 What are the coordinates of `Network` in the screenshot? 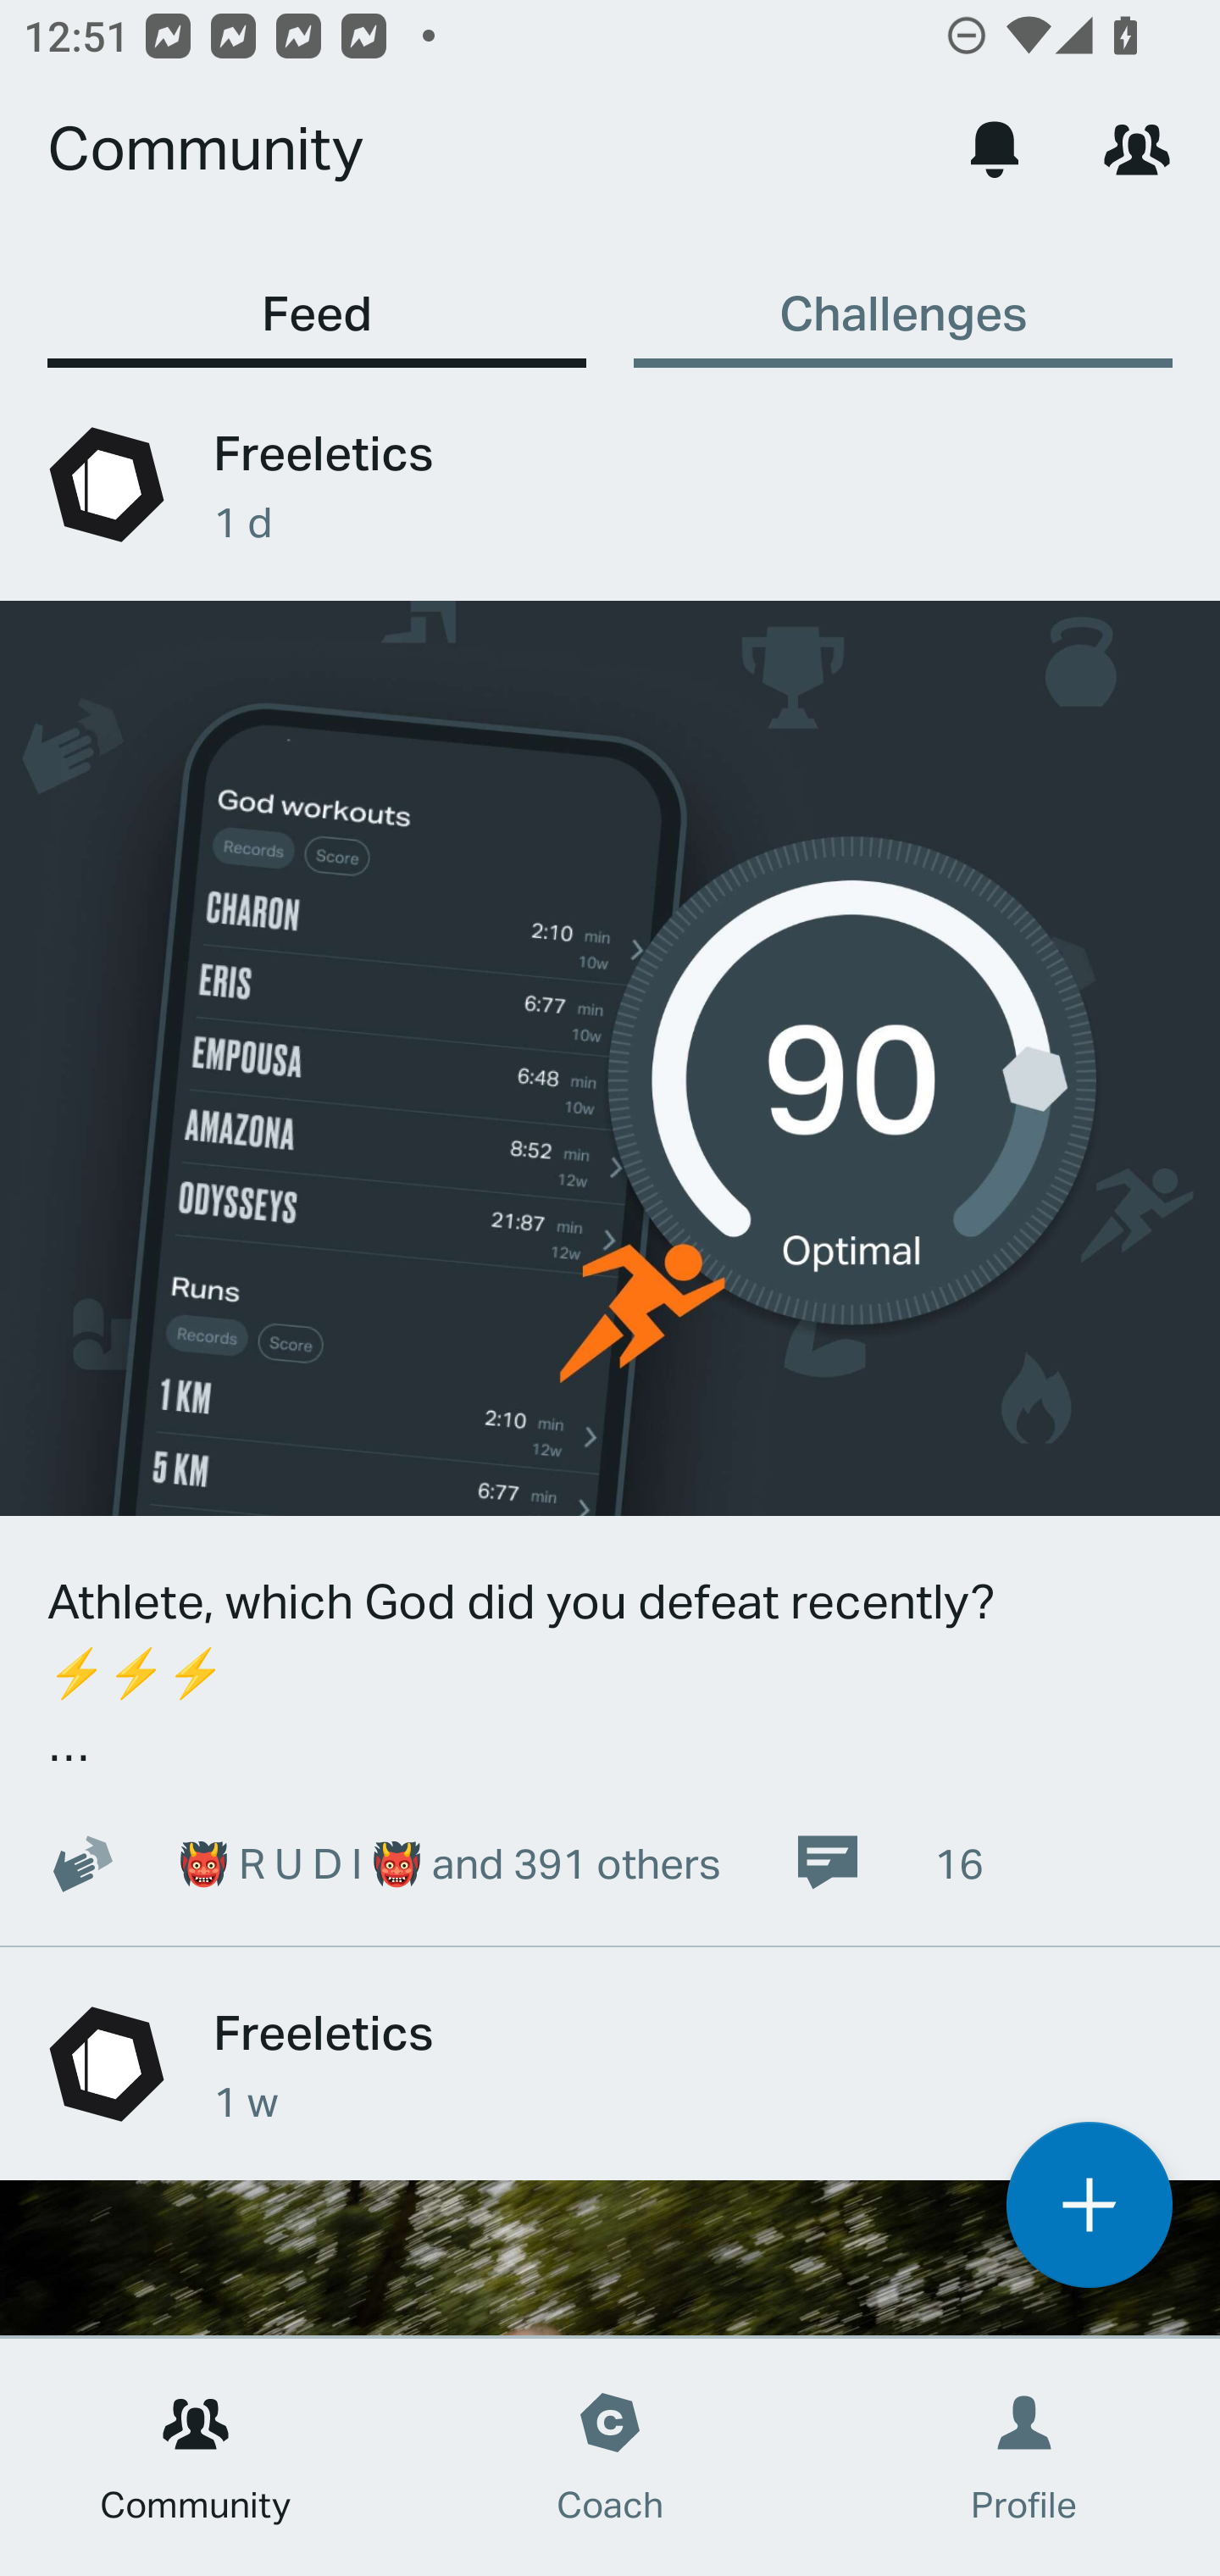 It's located at (1137, 147).